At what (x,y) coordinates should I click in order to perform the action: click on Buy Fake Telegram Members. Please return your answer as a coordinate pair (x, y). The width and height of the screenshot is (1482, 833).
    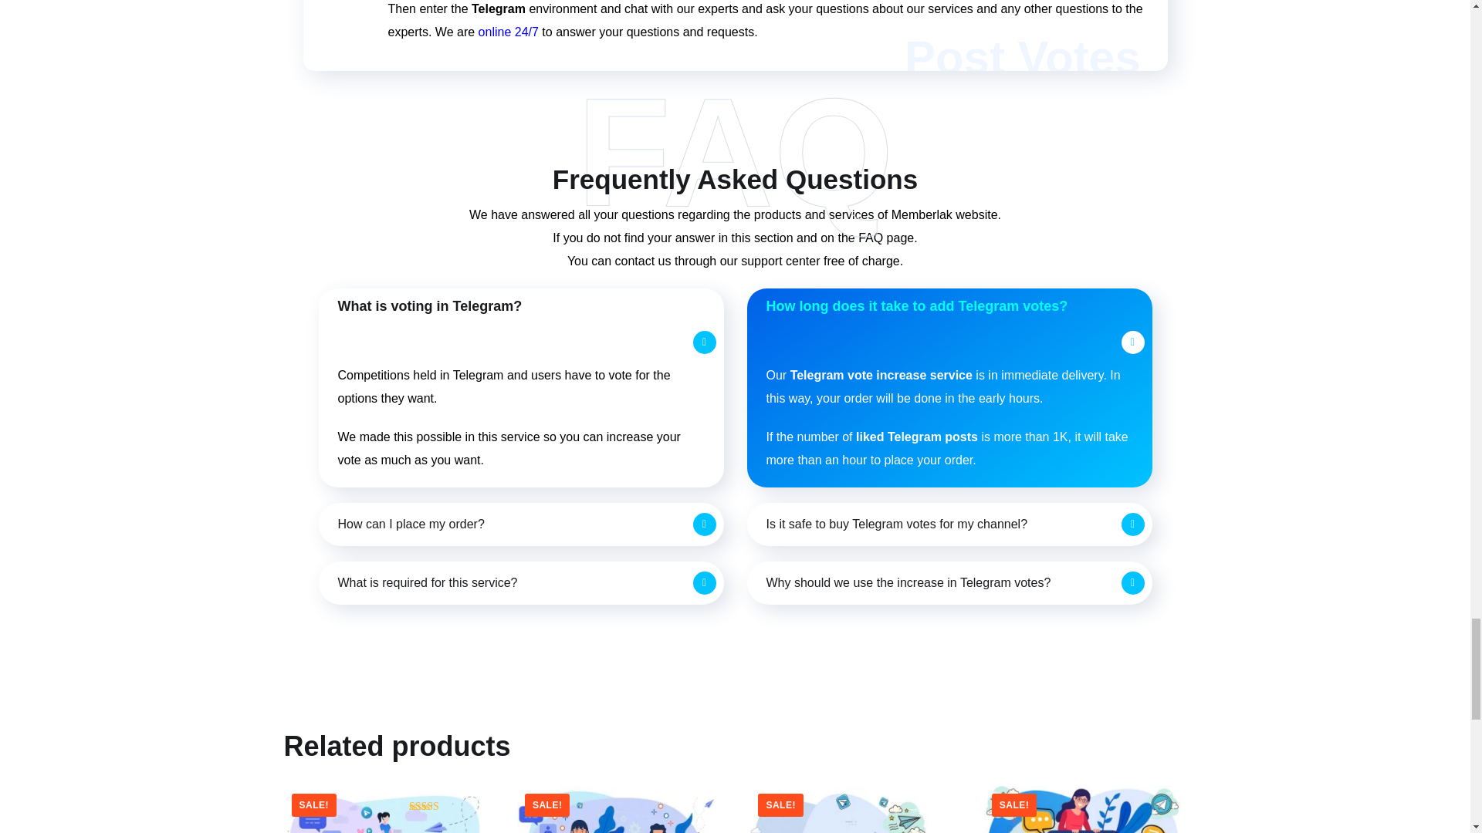
    Looking at the image, I should click on (849, 810).